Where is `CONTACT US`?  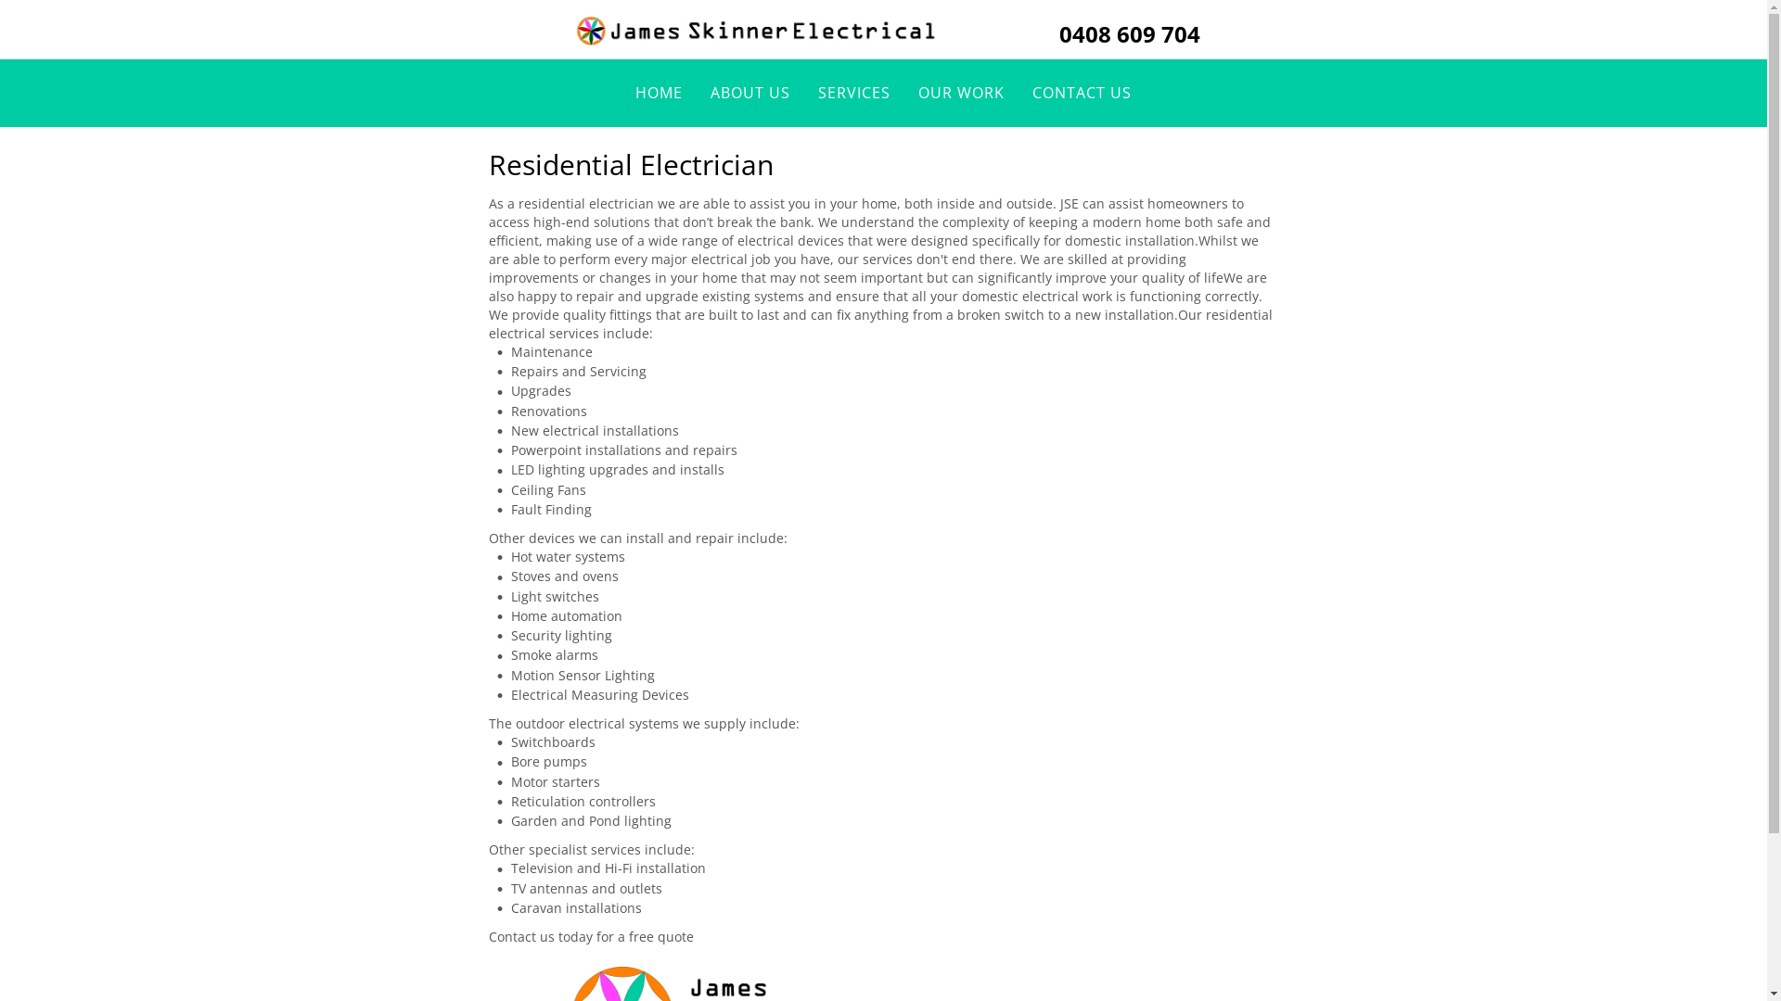 CONTACT US is located at coordinates (1082, 93).